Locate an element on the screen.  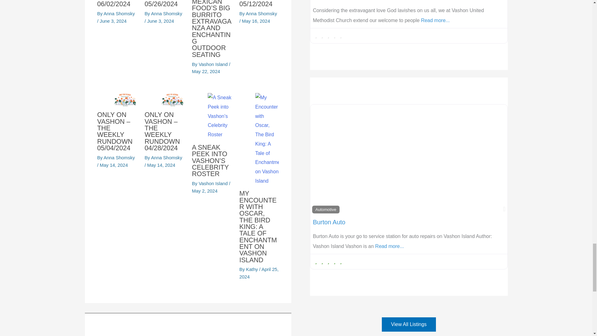
View all posts by Anna Shomsky is located at coordinates (261, 13).